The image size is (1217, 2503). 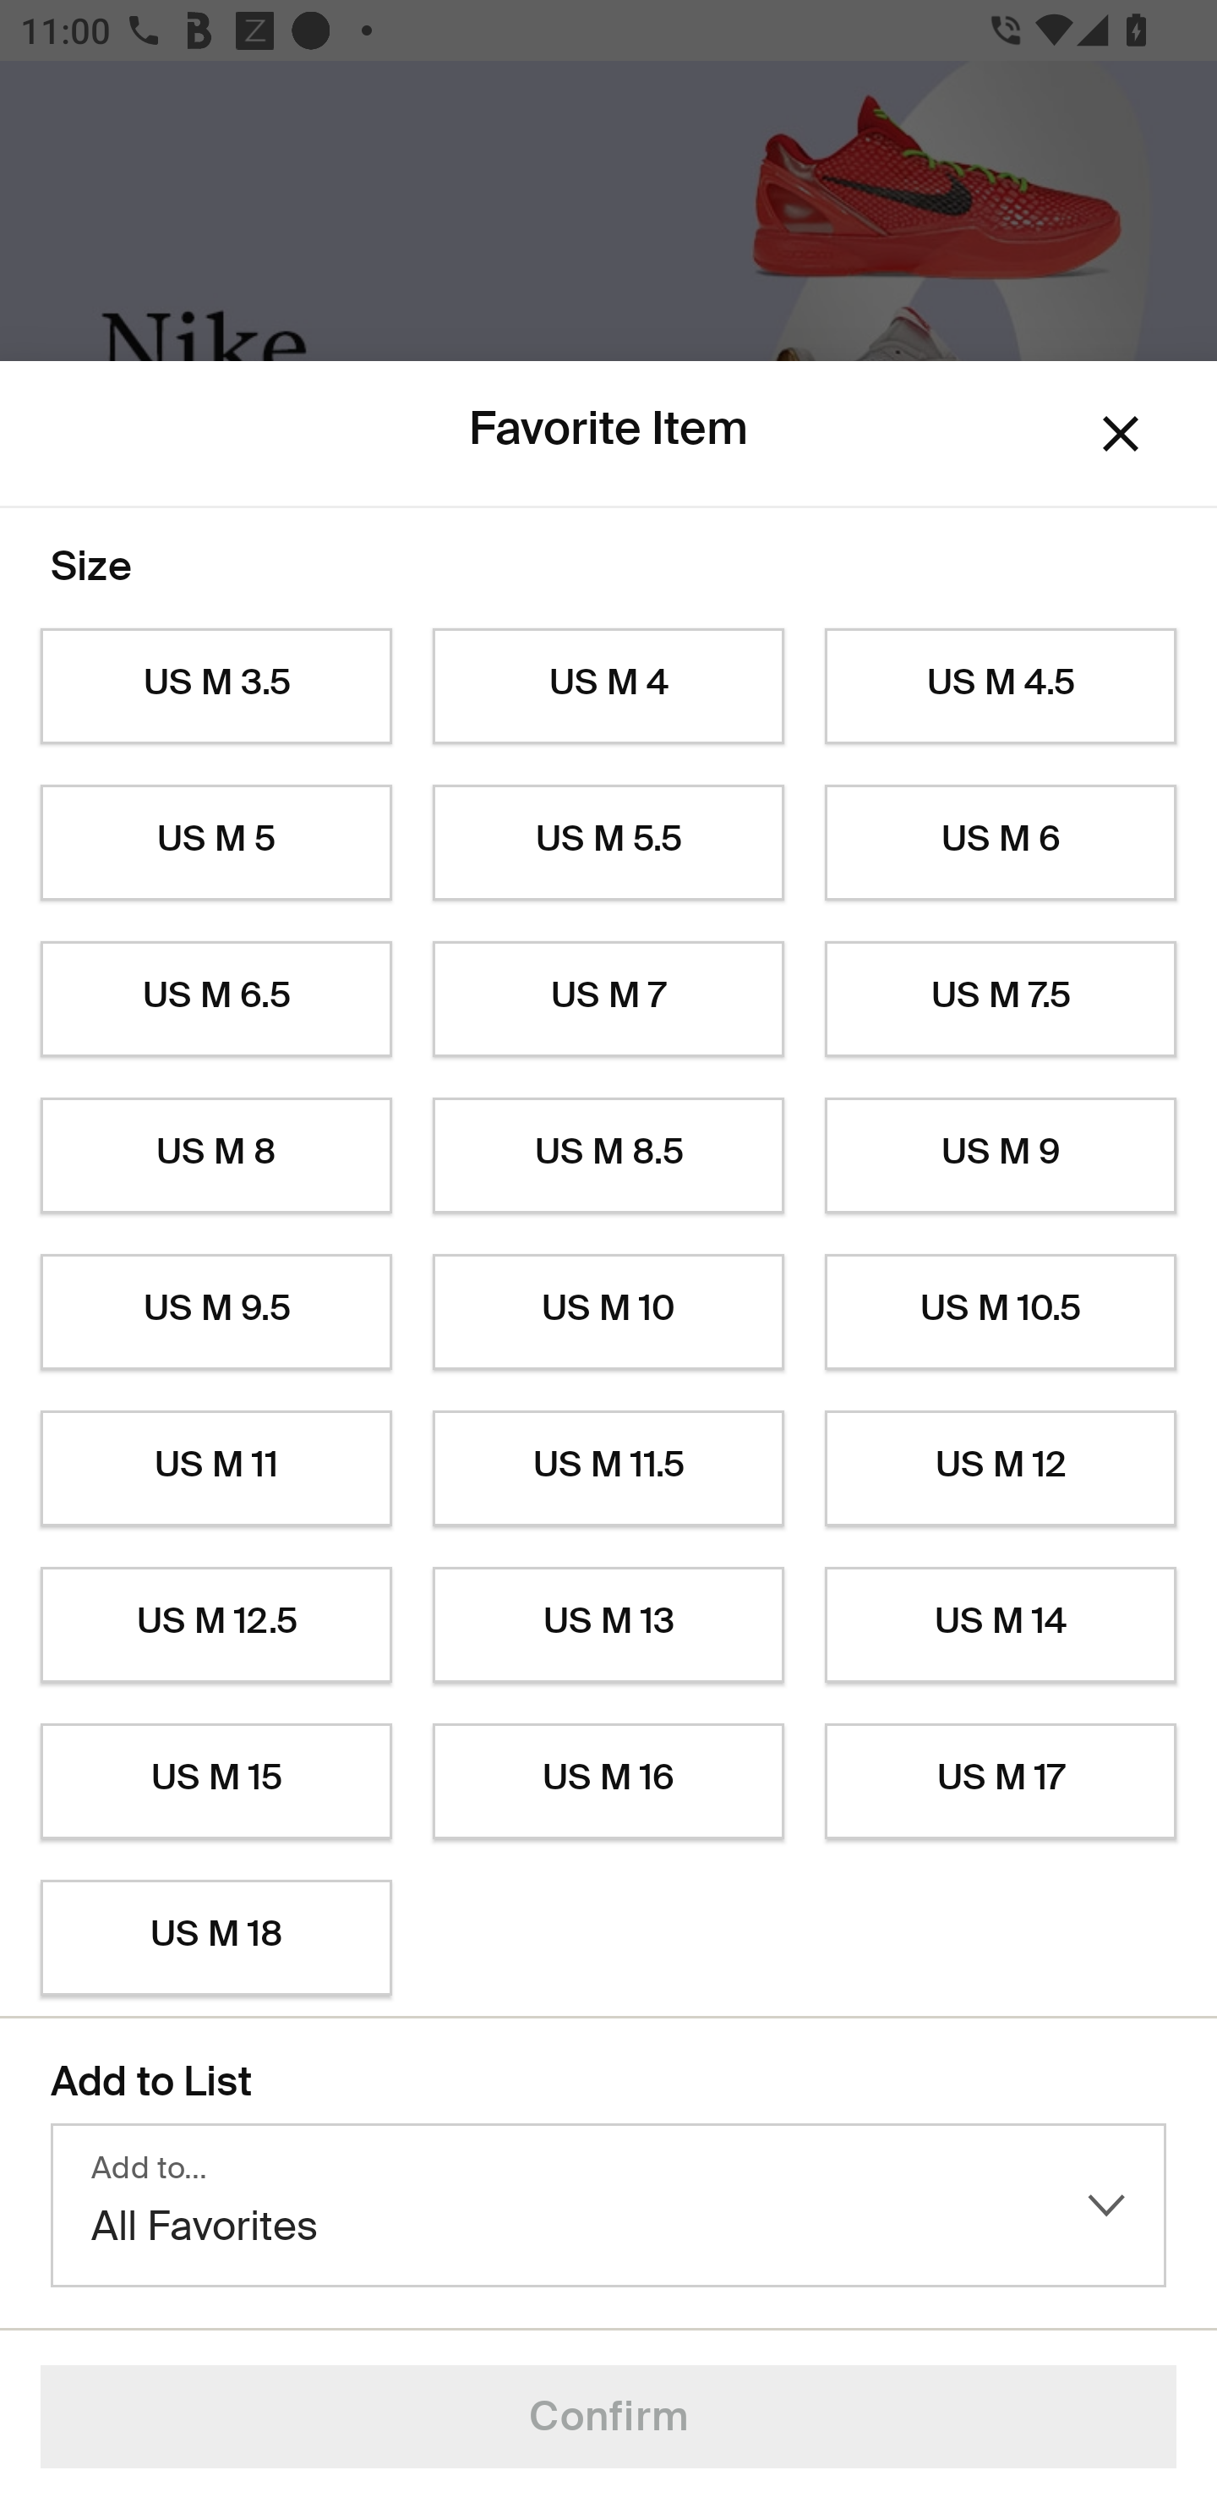 What do you see at coordinates (608, 1000) in the screenshot?
I see `US M 7` at bounding box center [608, 1000].